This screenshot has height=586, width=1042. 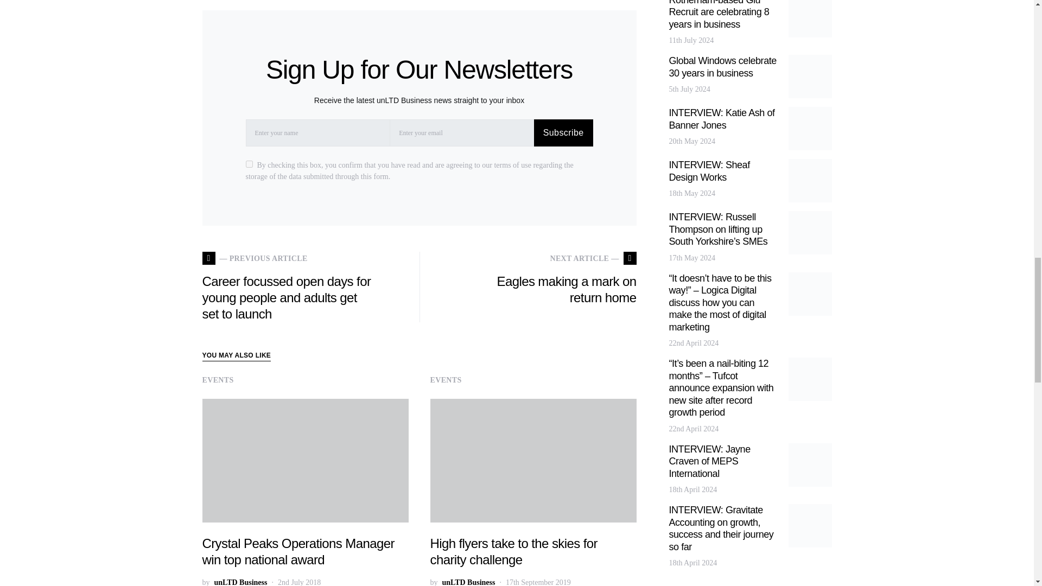 I want to click on View all posts by unLTD Business, so click(x=468, y=581).